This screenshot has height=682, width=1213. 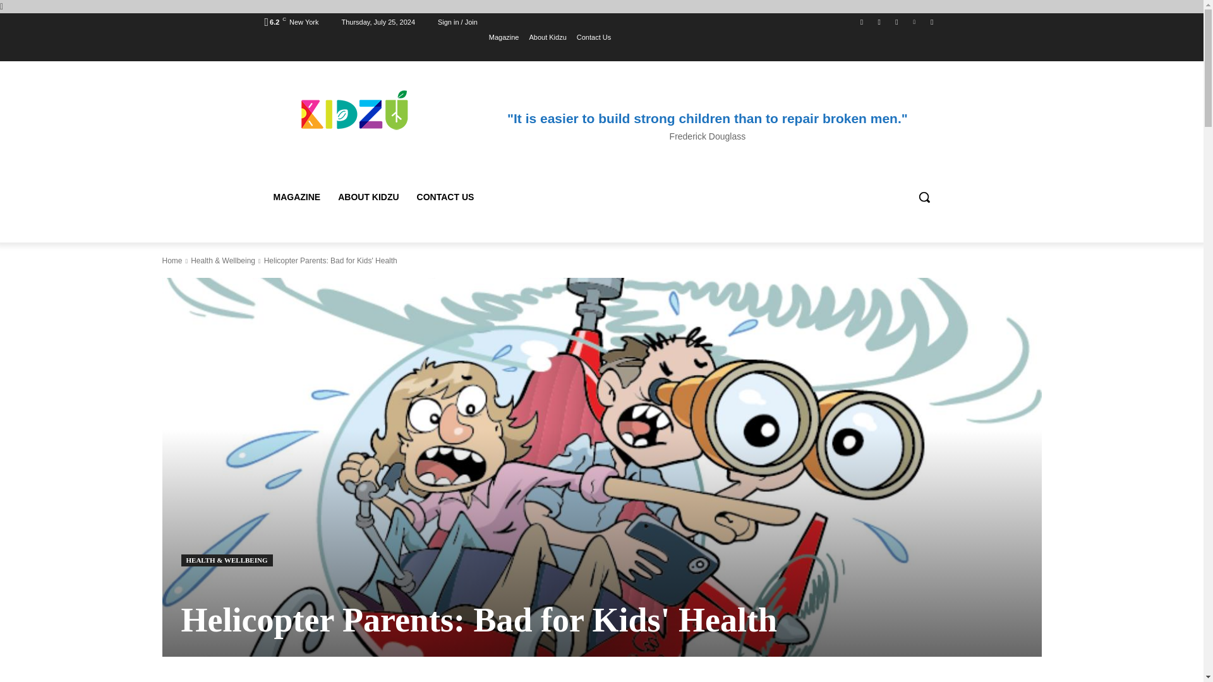 What do you see at coordinates (896, 22) in the screenshot?
I see `Twitter` at bounding box center [896, 22].